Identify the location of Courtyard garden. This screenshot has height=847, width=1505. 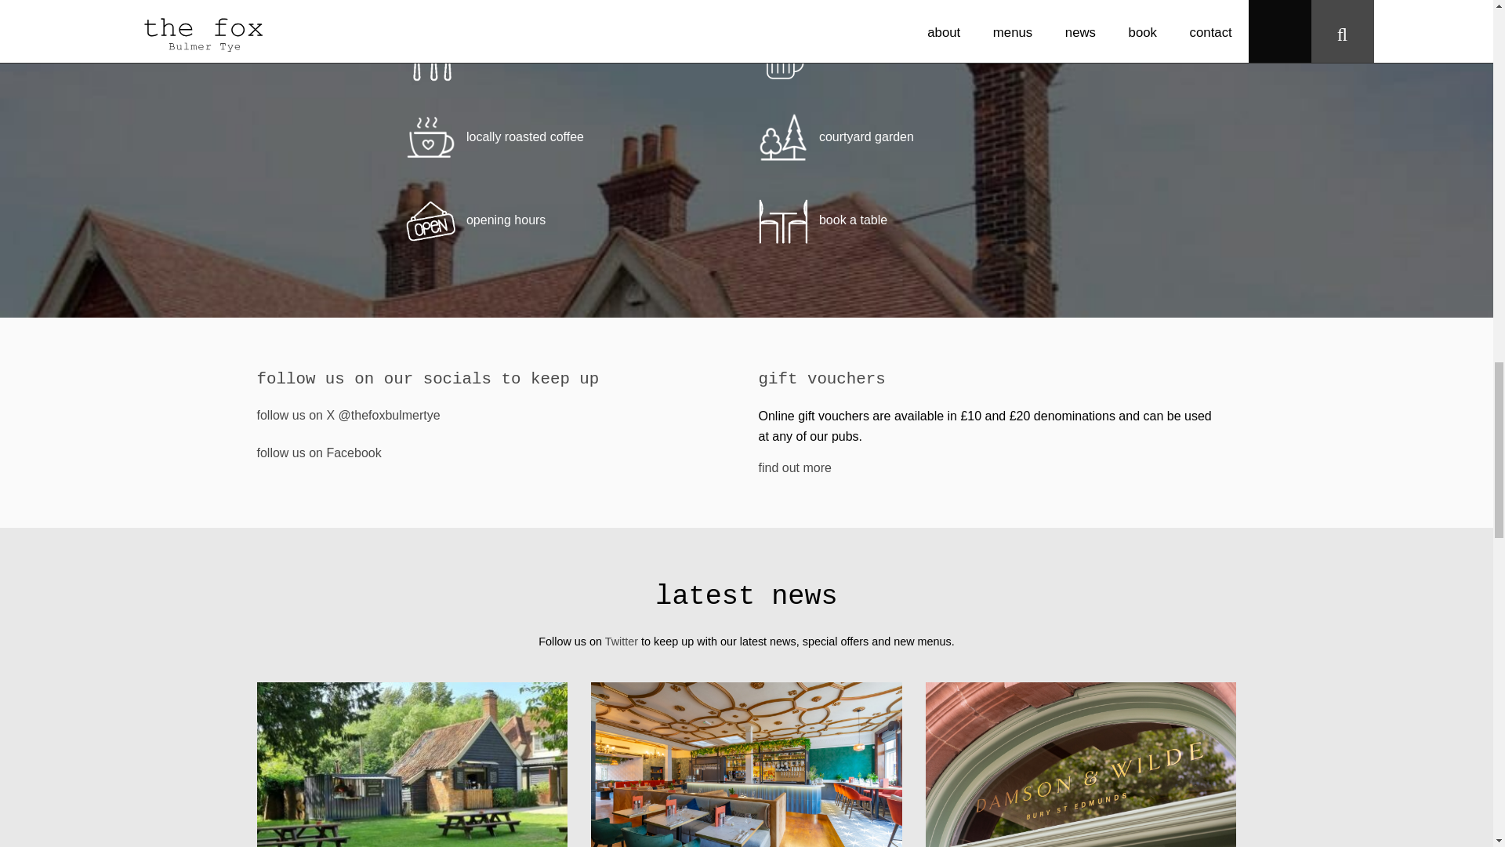
(836, 136).